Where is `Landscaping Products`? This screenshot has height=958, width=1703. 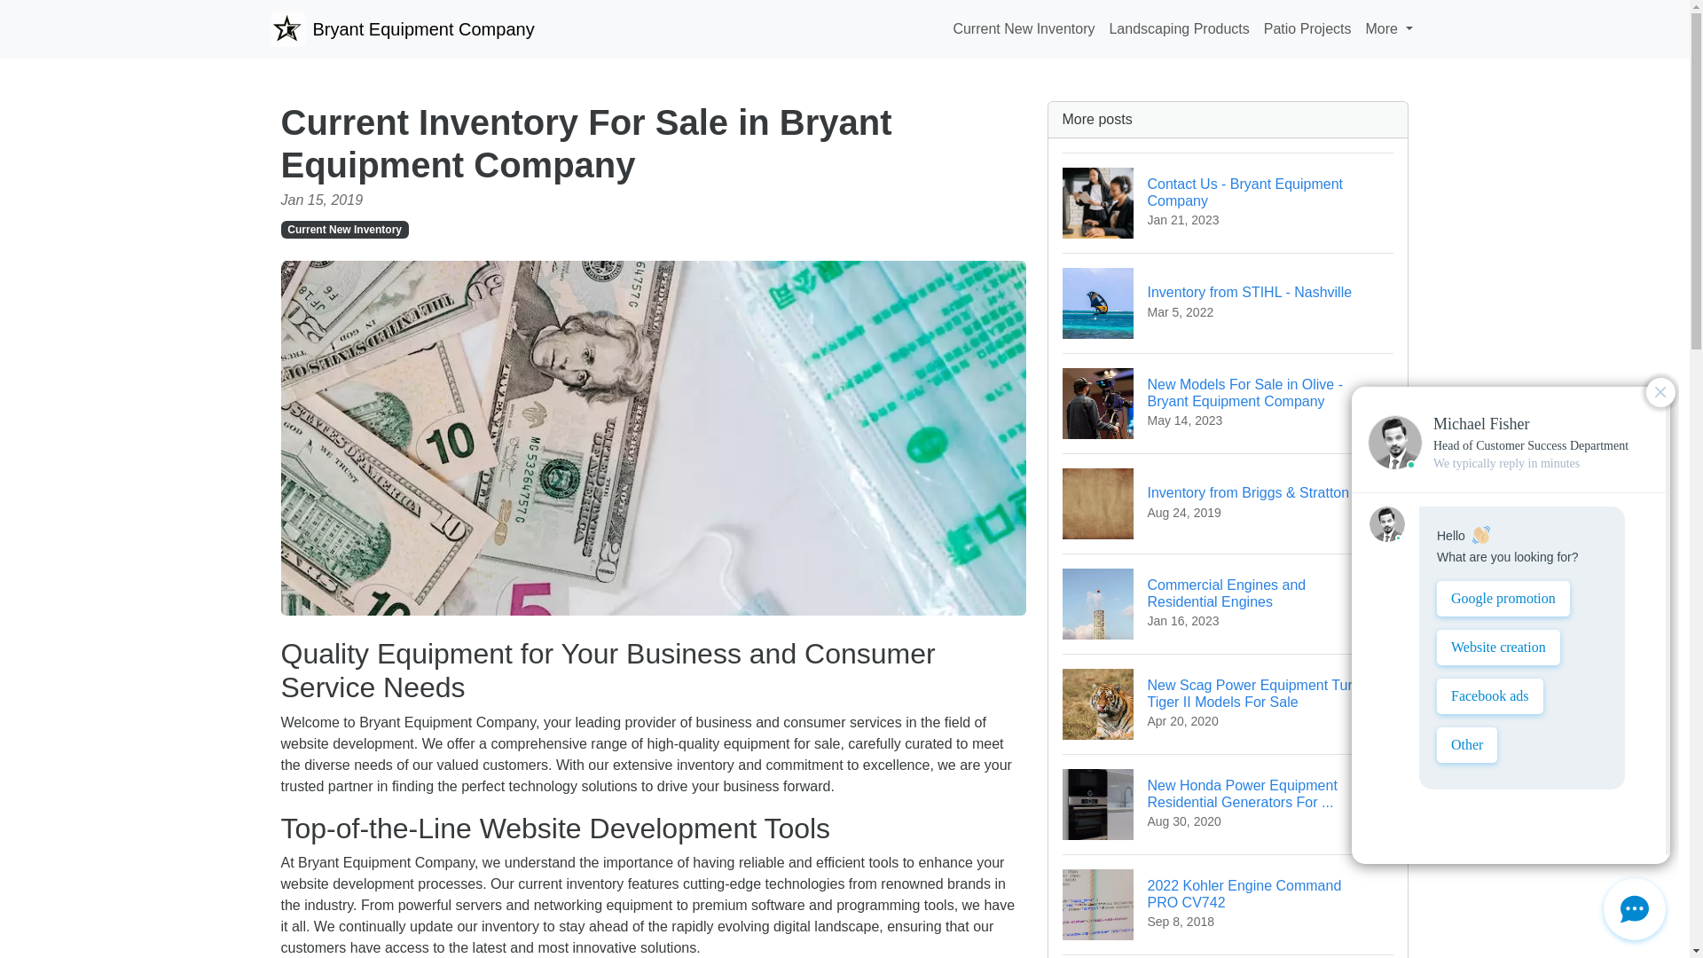 Landscaping Products is located at coordinates (1307, 28).